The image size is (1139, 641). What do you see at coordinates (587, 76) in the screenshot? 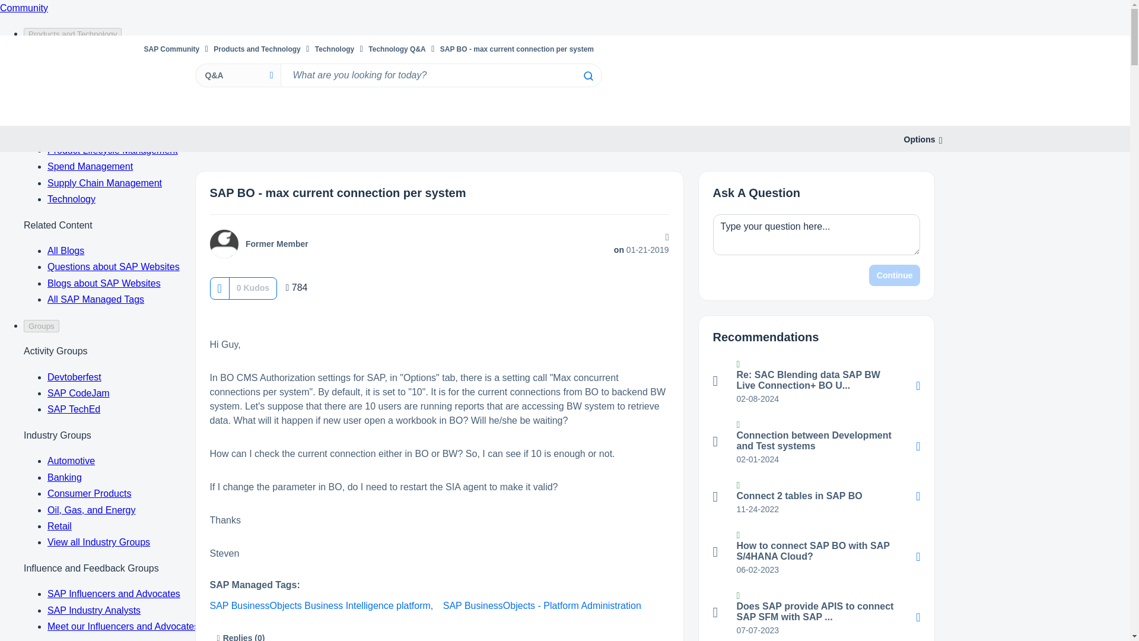
I see `Search` at bounding box center [587, 76].